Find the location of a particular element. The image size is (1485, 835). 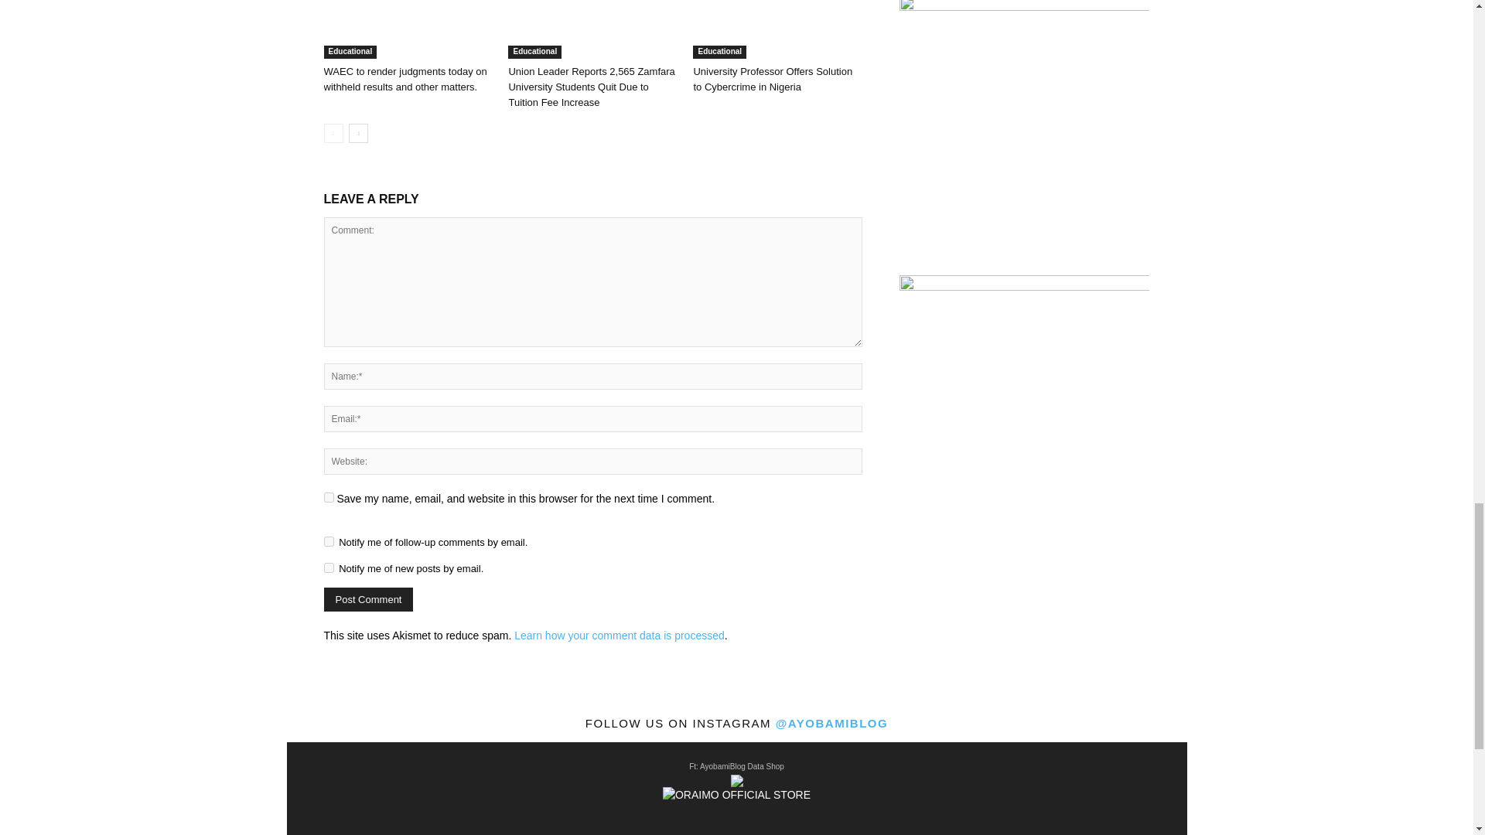

yes is located at coordinates (328, 498).